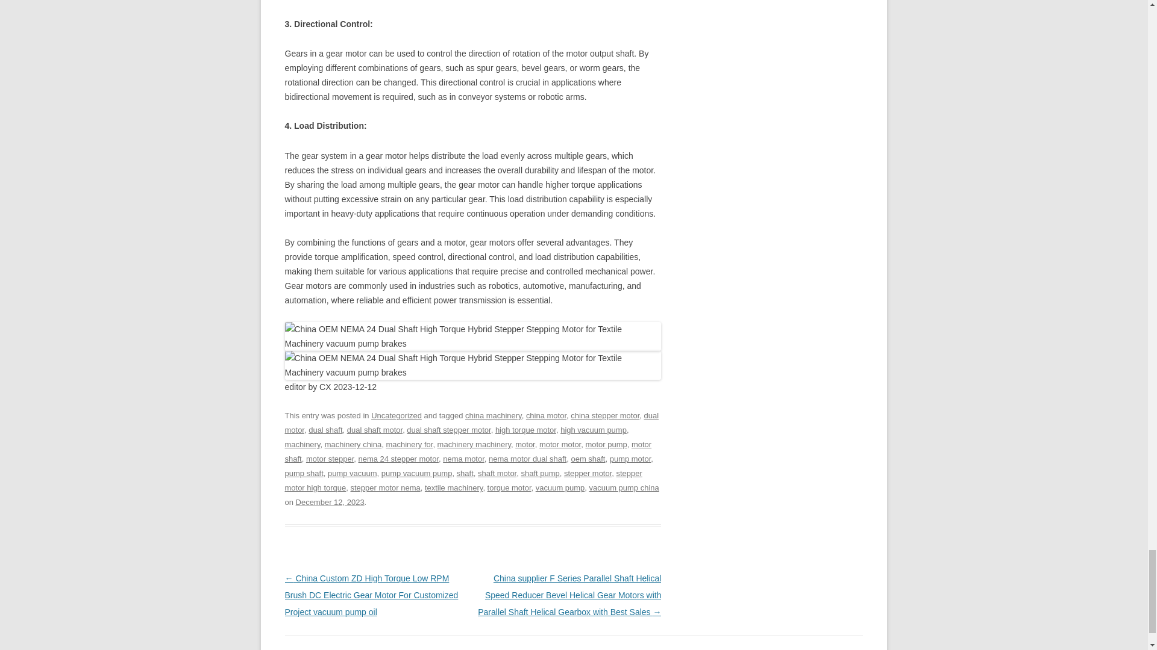  I want to click on china motor, so click(546, 415).